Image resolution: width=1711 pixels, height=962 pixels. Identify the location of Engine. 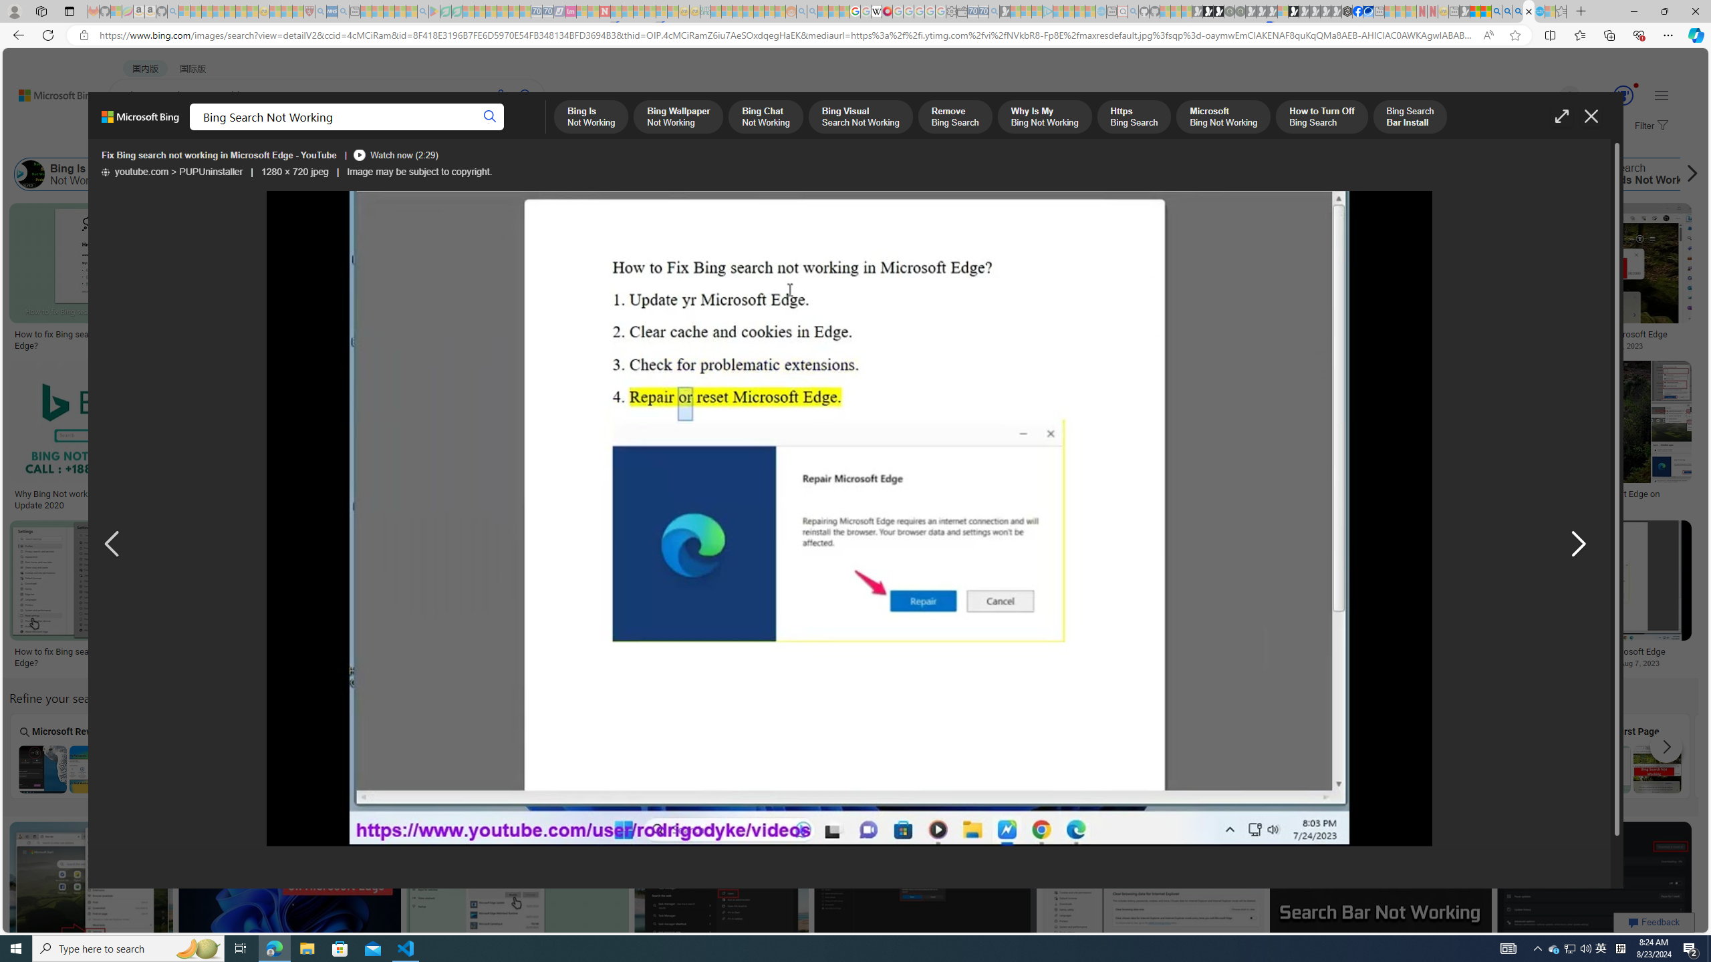
(1392, 755).